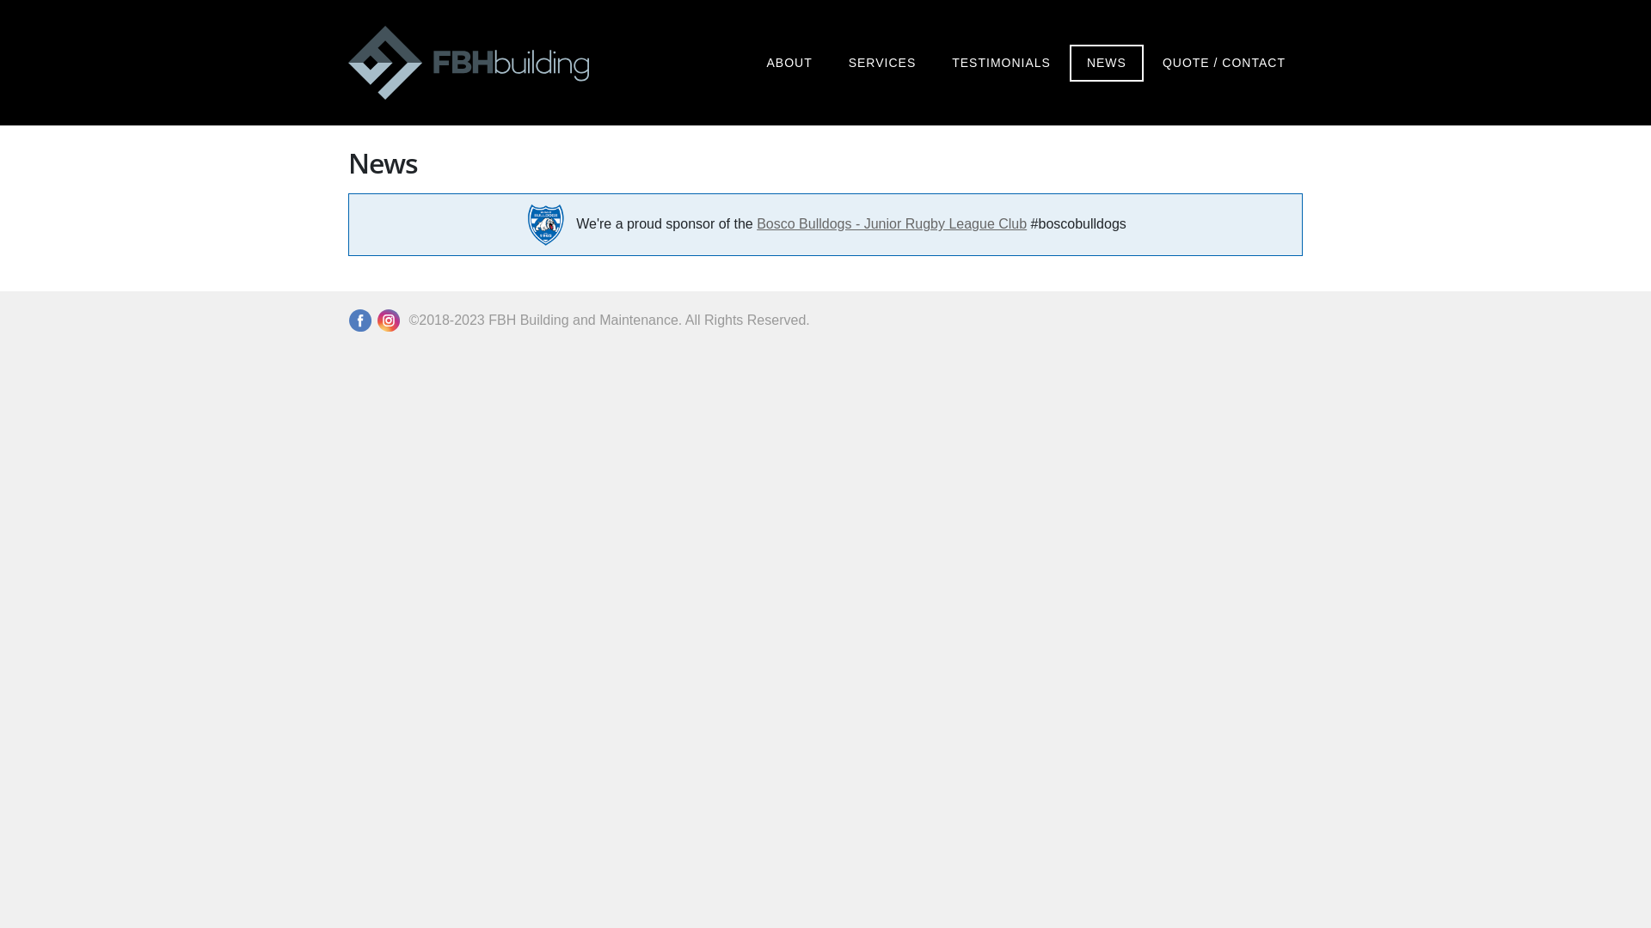  I want to click on QUOTE / CONTACT, so click(1224, 64).